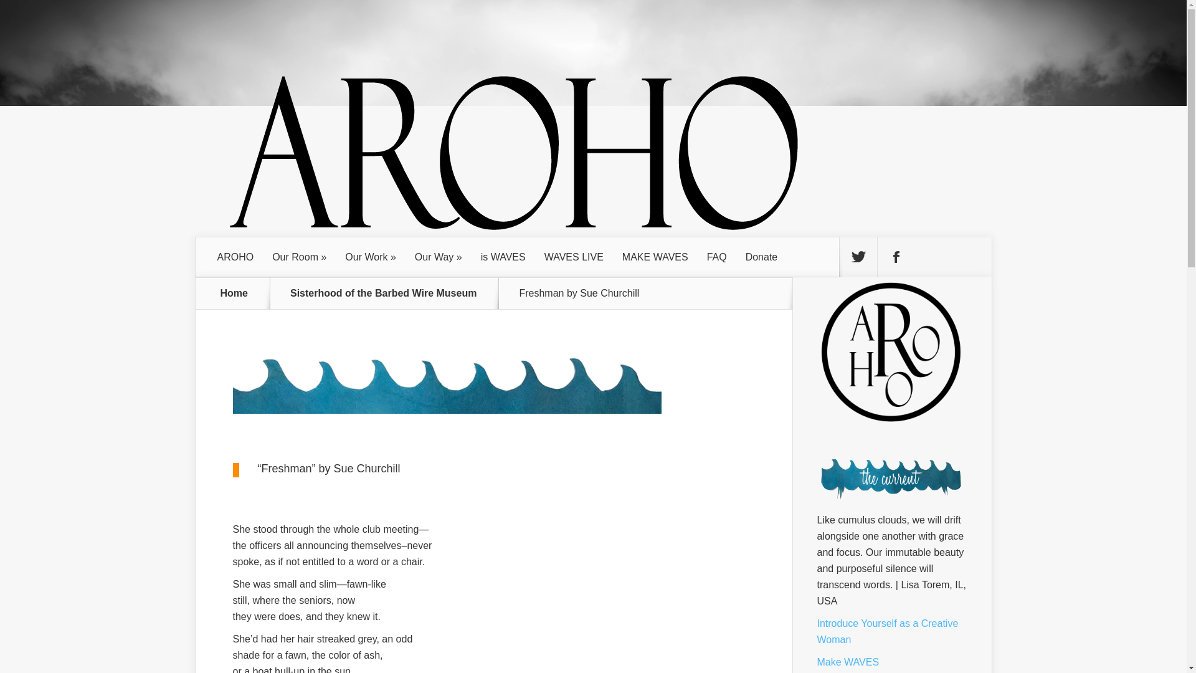  Describe the element at coordinates (438, 257) in the screenshot. I see `Our Way` at that location.